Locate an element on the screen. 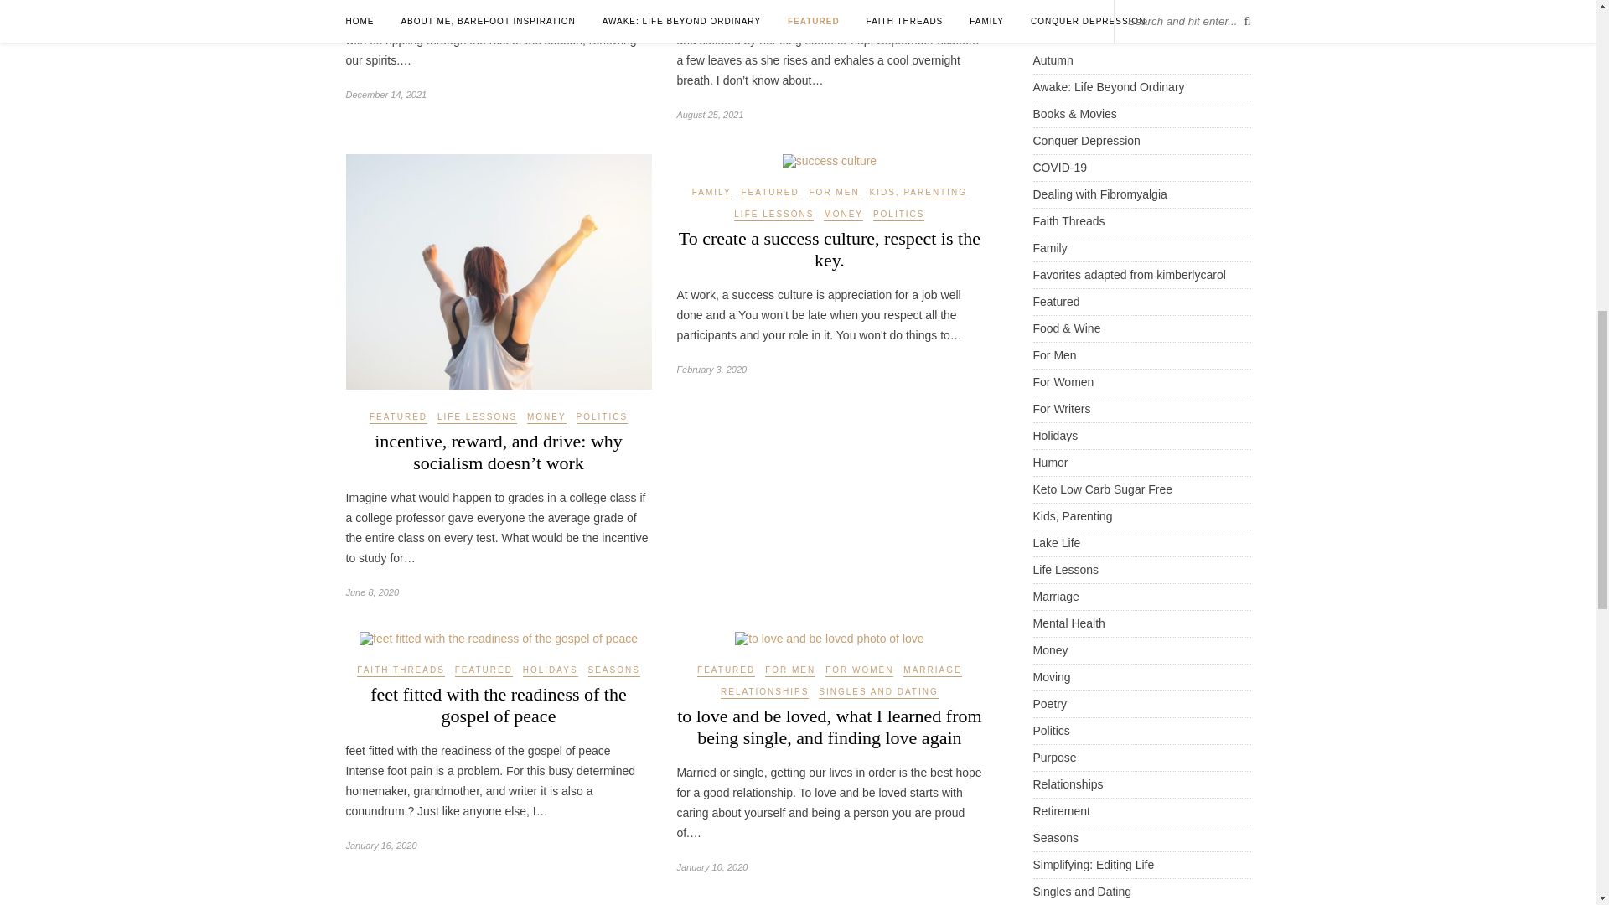 Image resolution: width=1609 pixels, height=905 pixels. MONEY is located at coordinates (843, 215).